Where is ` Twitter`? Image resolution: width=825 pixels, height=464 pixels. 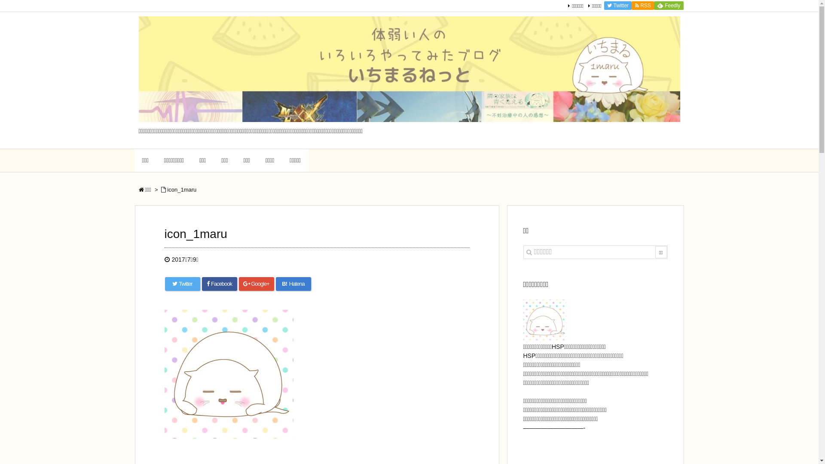  Twitter is located at coordinates (183, 284).